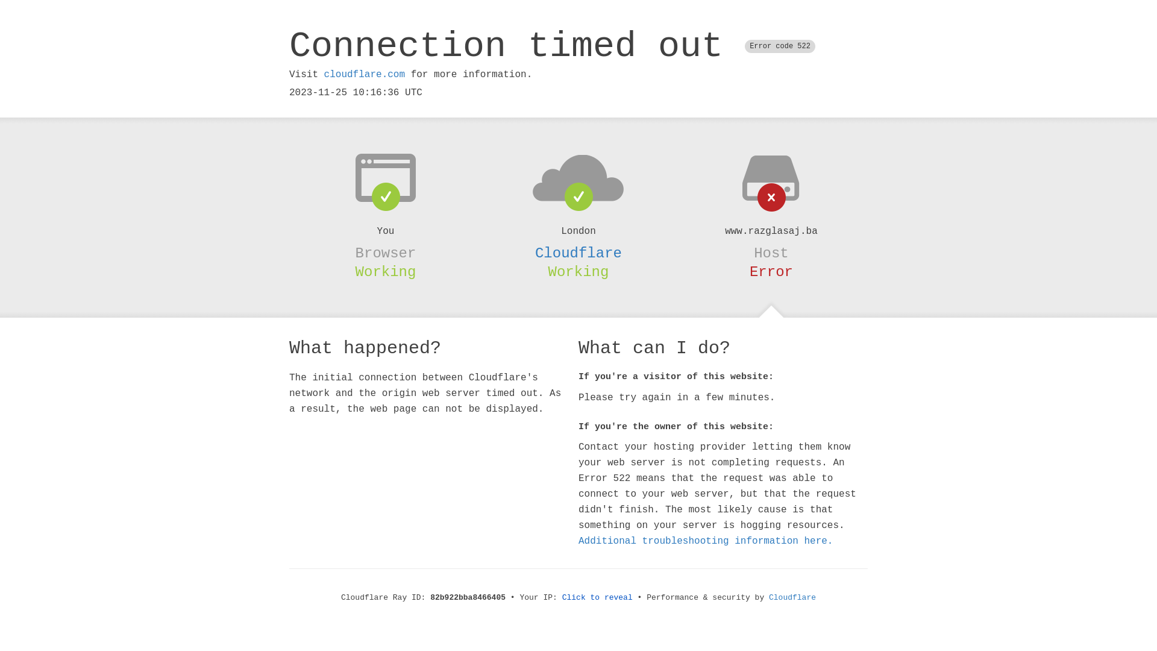 The width and height of the screenshot is (1157, 651). I want to click on Additional troubleshooting information here., so click(706, 541).